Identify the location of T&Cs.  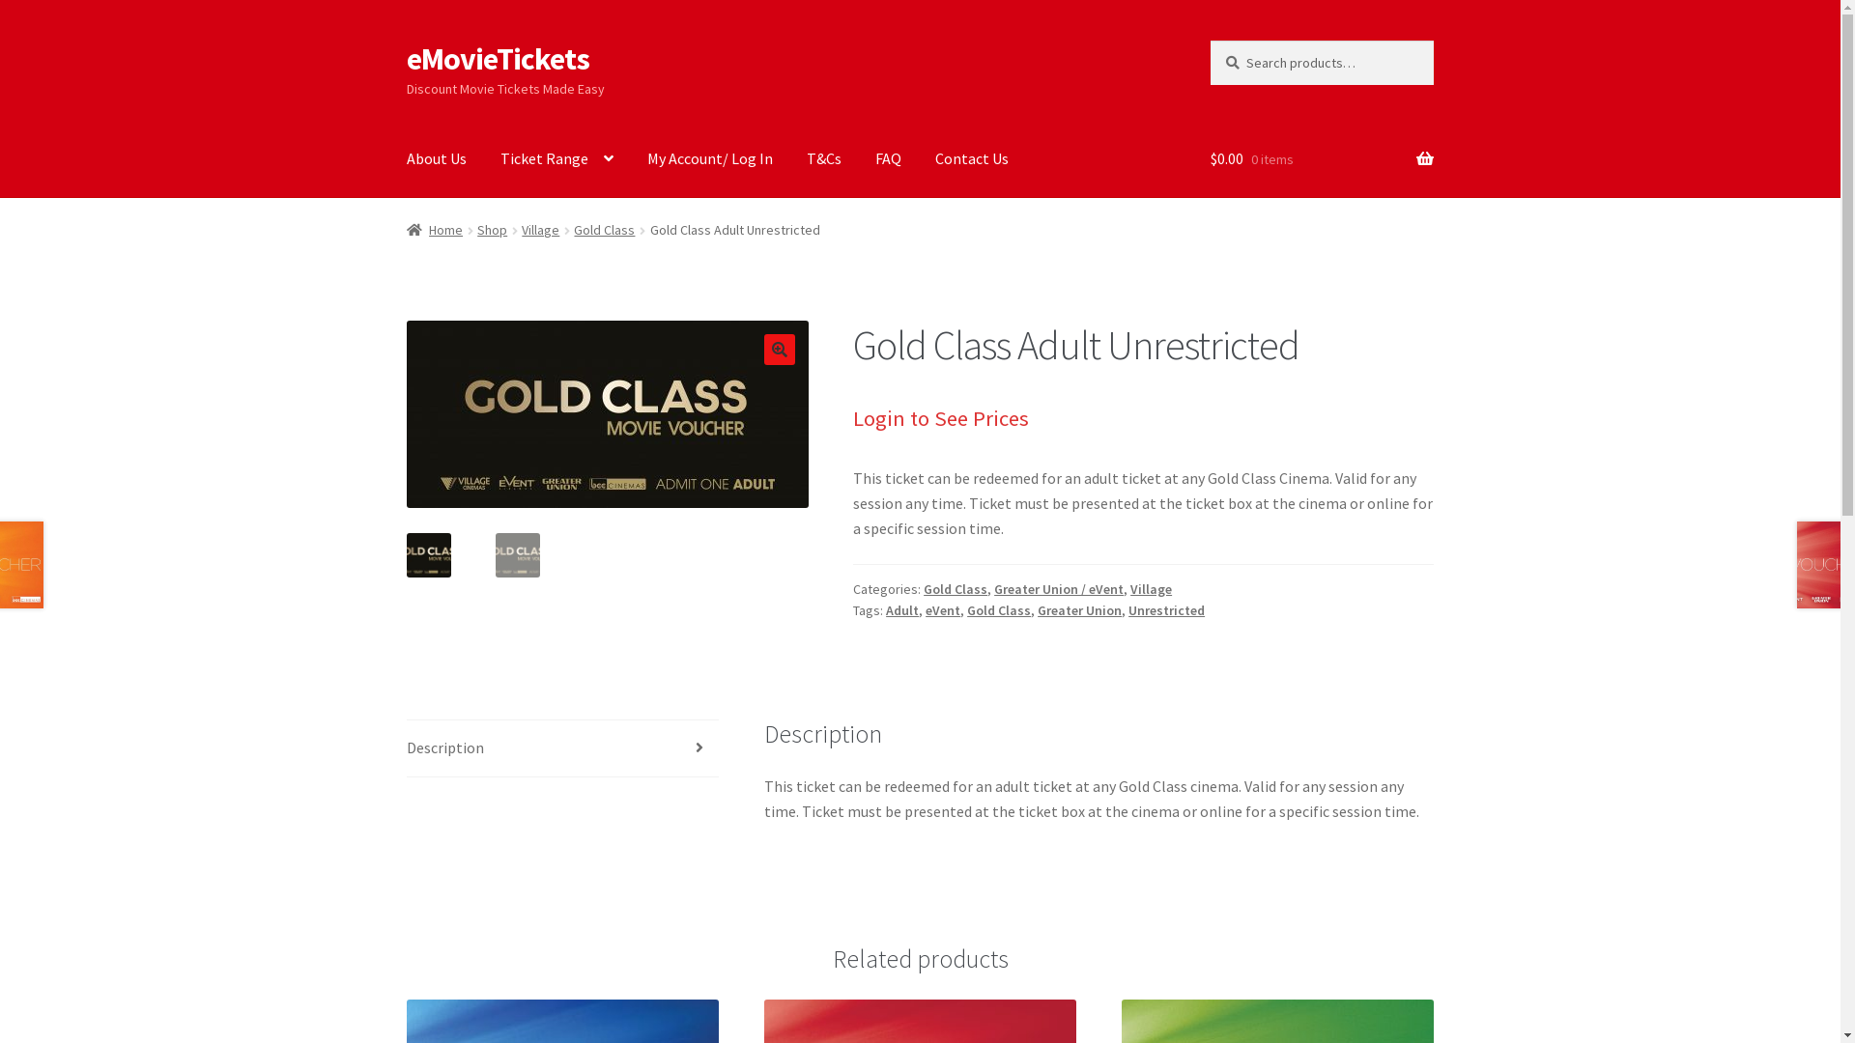
(824, 159).